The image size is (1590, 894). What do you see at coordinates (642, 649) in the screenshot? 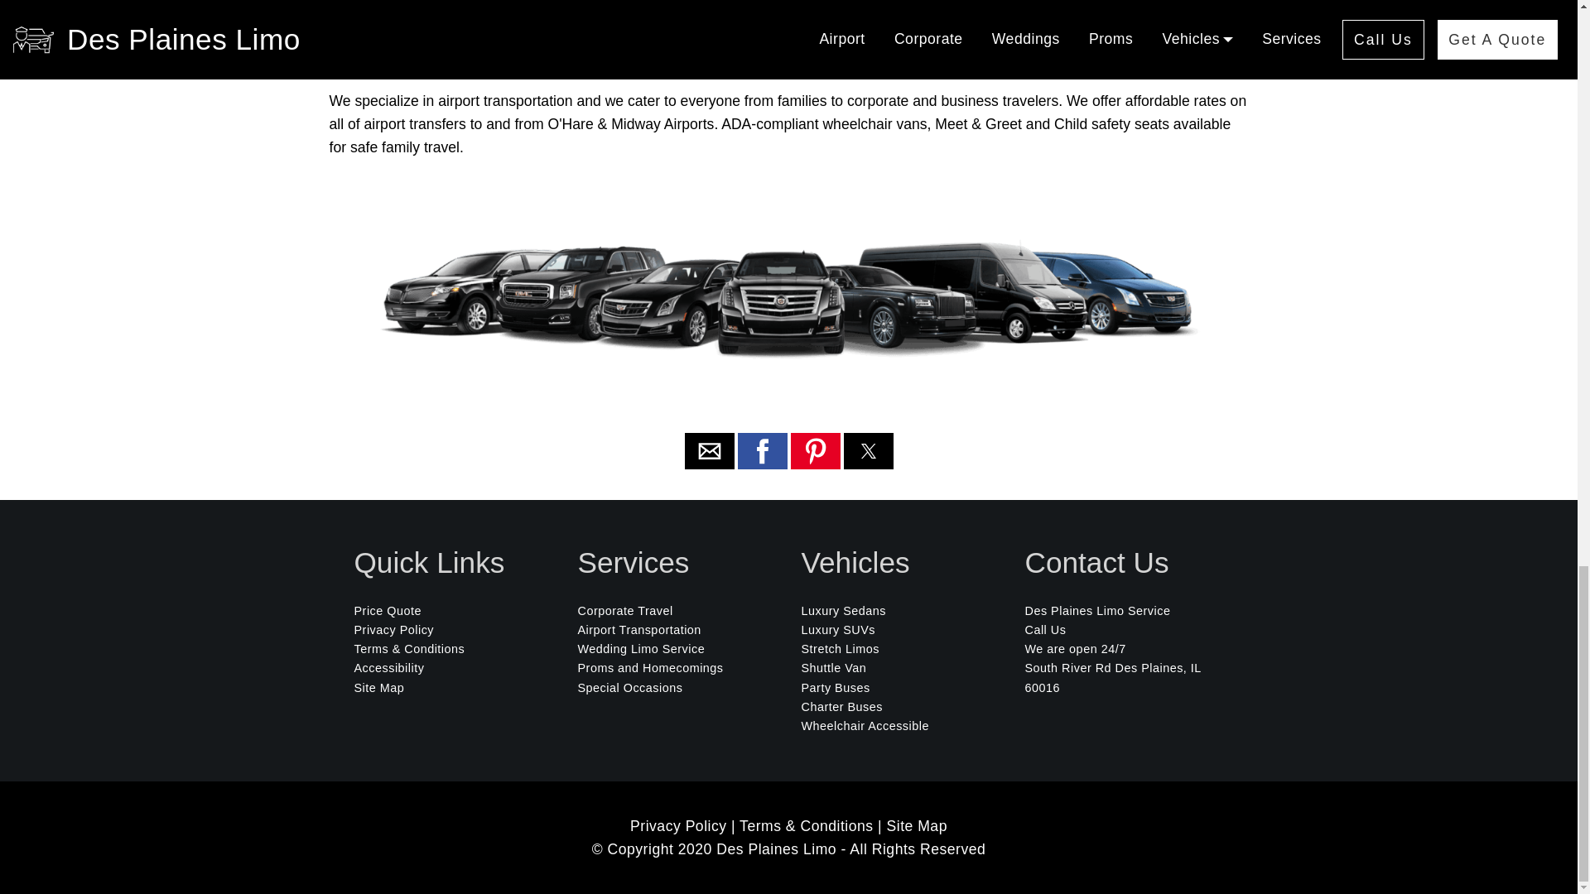
I see `Wedding Limo Service` at bounding box center [642, 649].